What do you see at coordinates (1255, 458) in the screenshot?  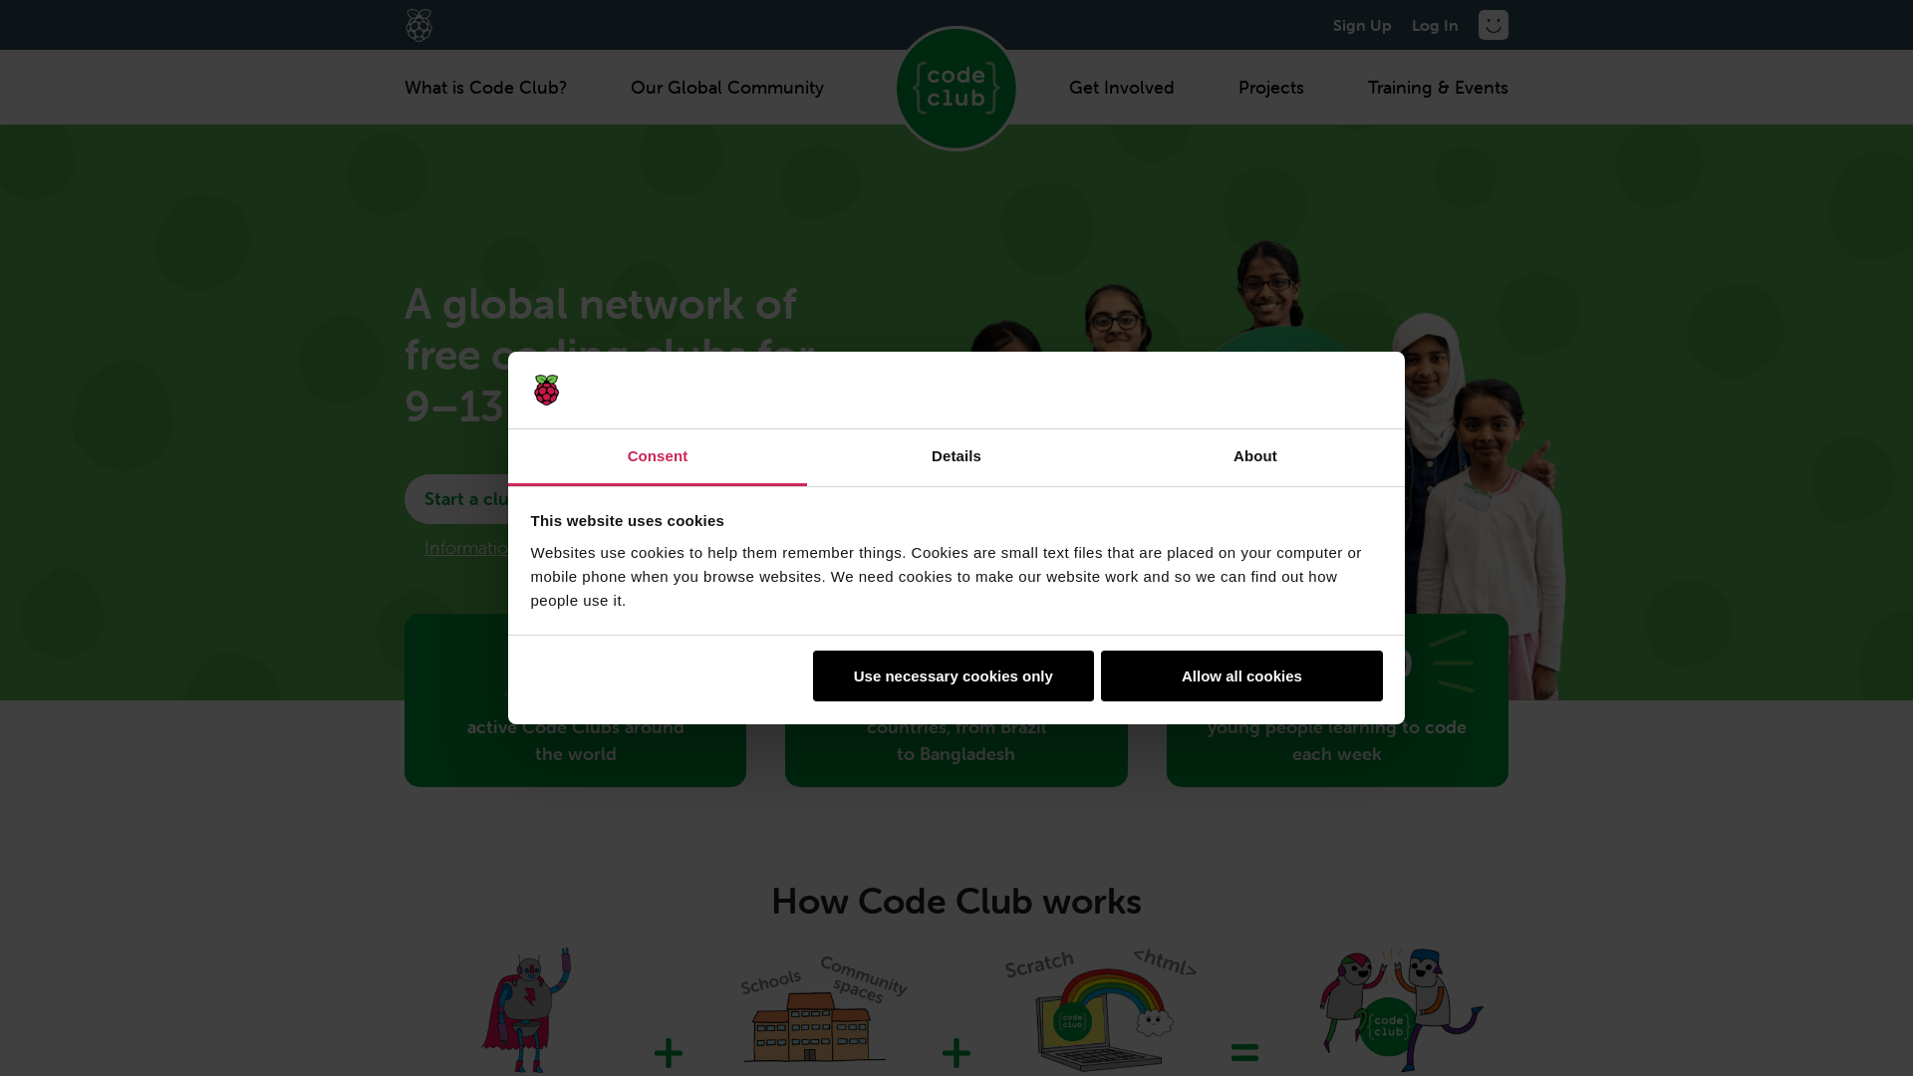 I see `About` at bounding box center [1255, 458].